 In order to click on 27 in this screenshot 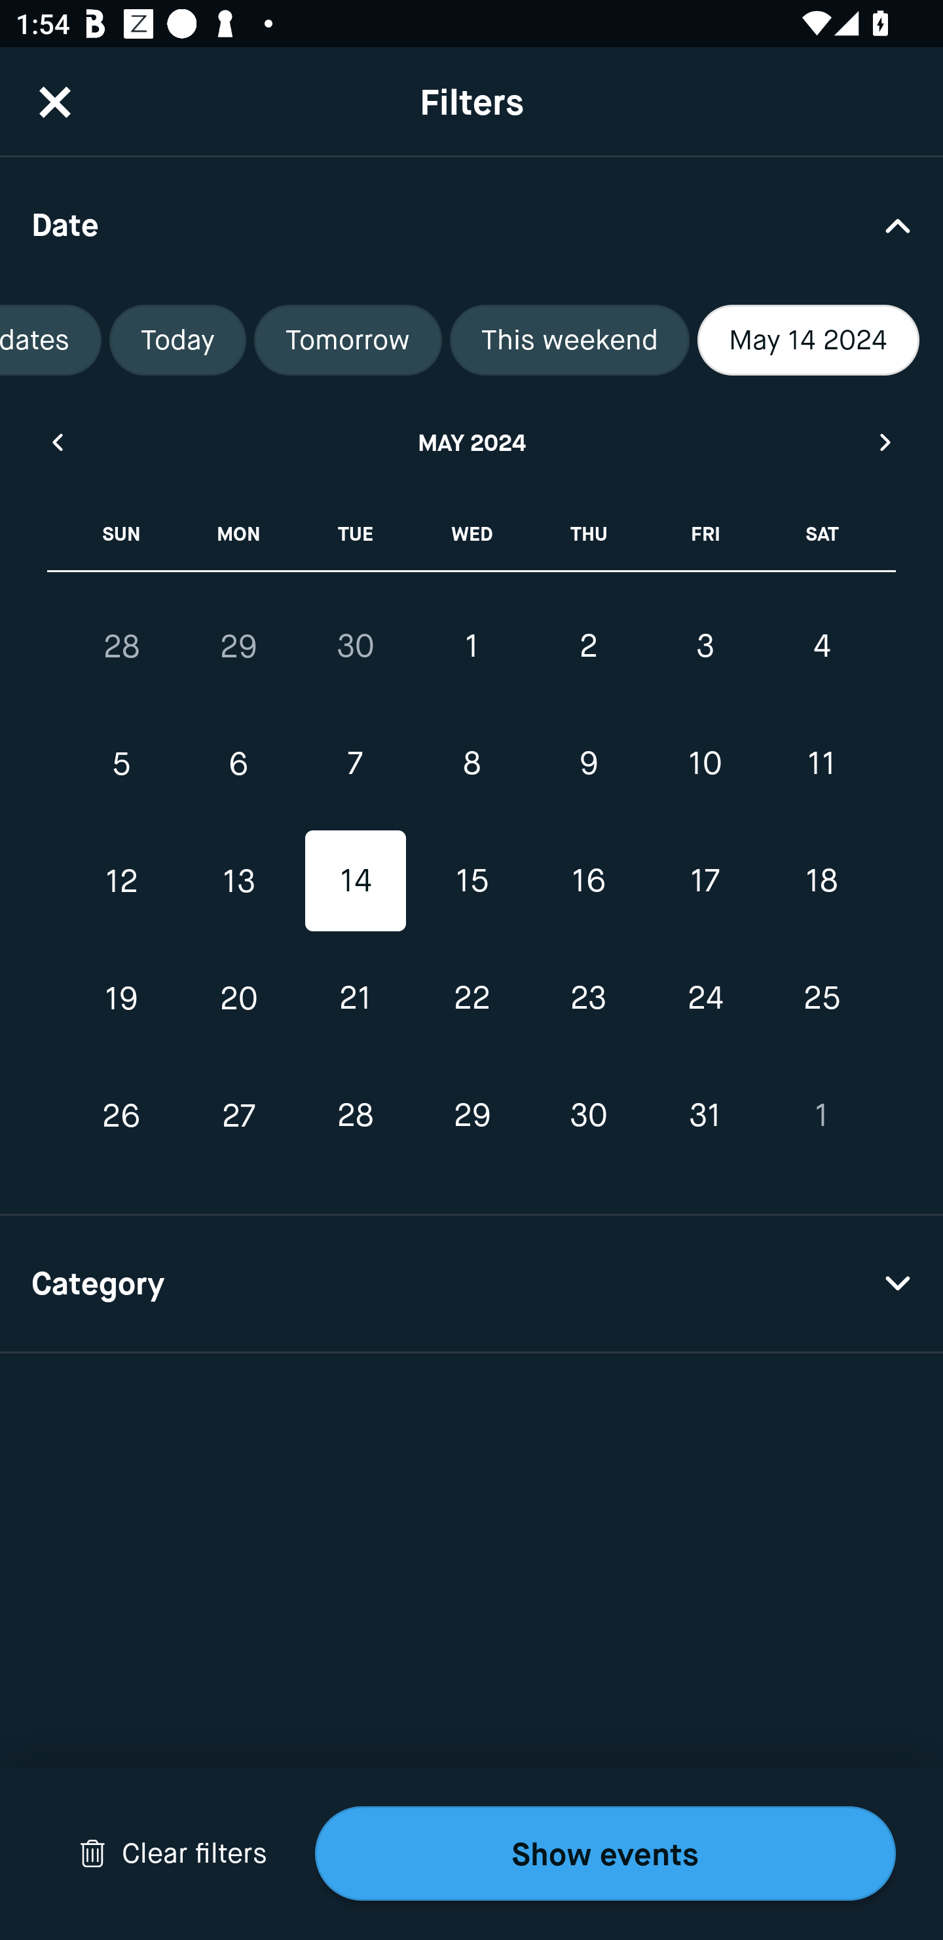, I will do `click(238, 1115)`.